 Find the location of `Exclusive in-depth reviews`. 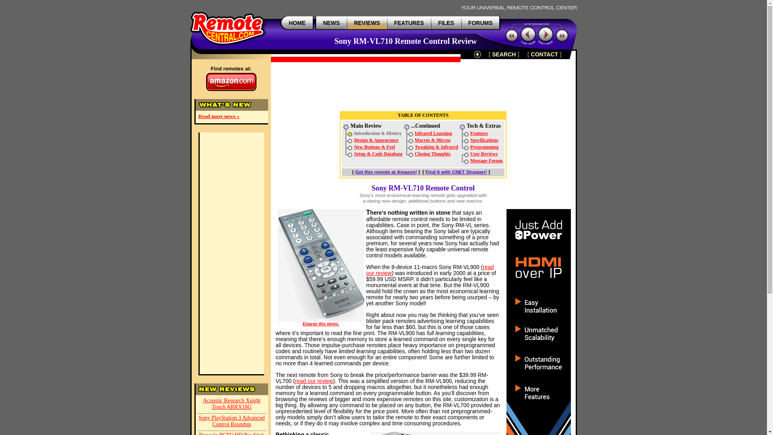

Exclusive in-depth reviews is located at coordinates (367, 23).